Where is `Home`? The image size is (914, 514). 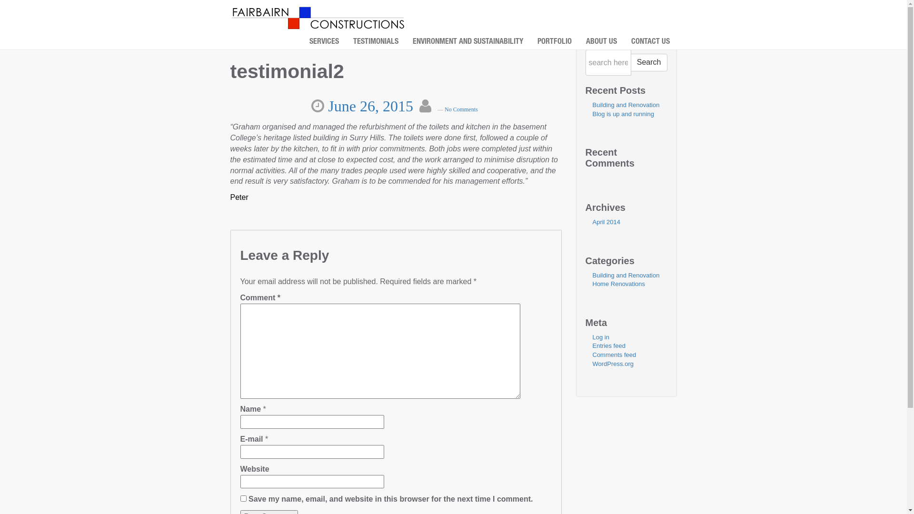 Home is located at coordinates (318, 18).